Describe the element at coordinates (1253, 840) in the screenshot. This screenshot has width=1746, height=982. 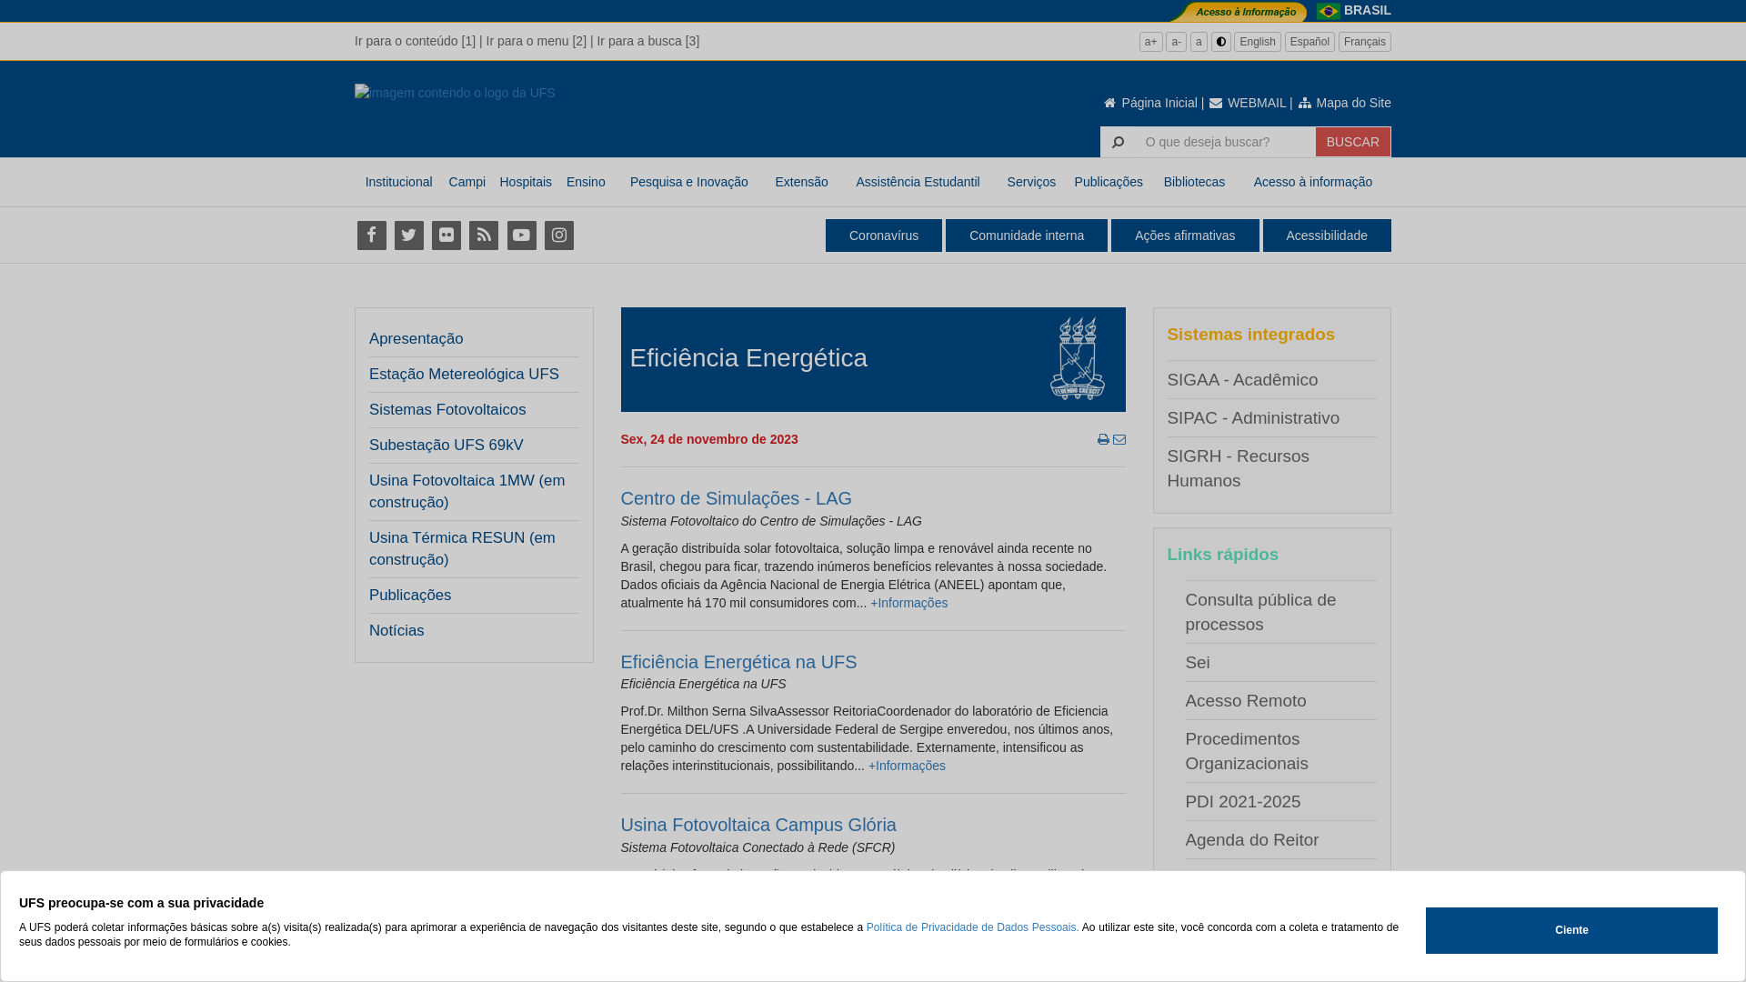
I see `Agenda do Reitor` at that location.